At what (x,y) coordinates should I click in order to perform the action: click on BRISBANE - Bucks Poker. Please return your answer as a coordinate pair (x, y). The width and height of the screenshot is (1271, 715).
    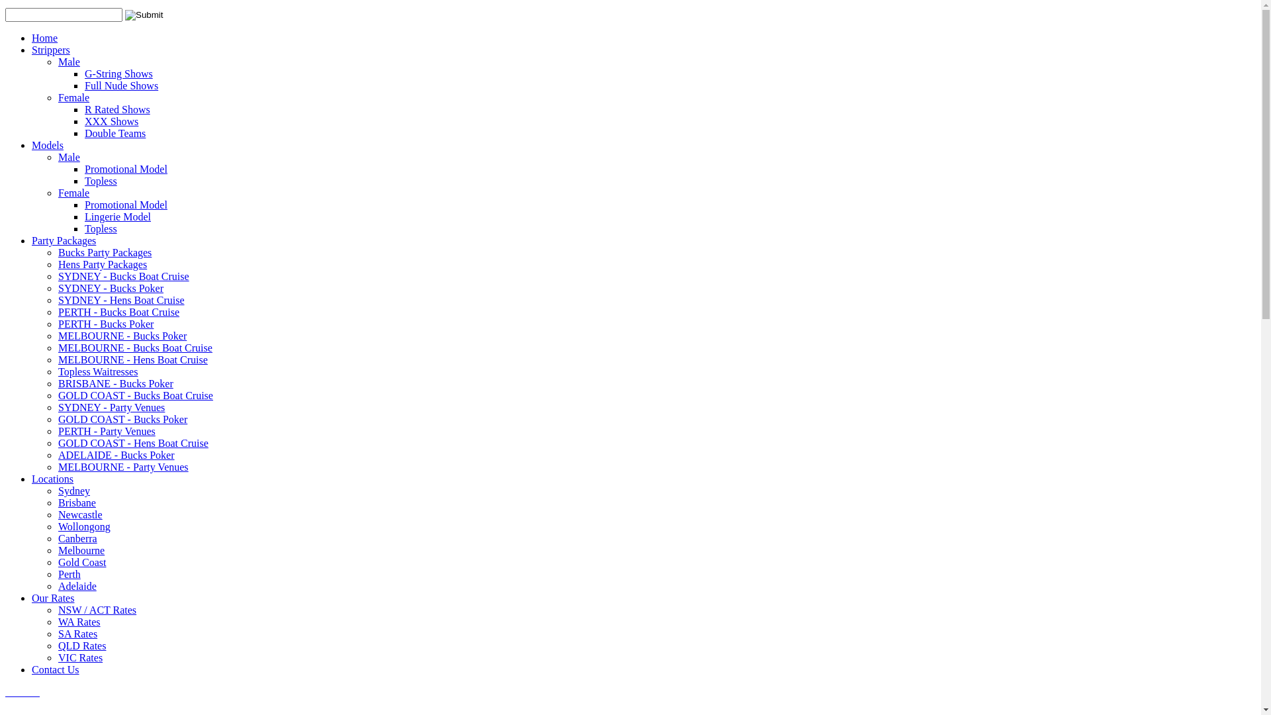
    Looking at the image, I should click on (116, 384).